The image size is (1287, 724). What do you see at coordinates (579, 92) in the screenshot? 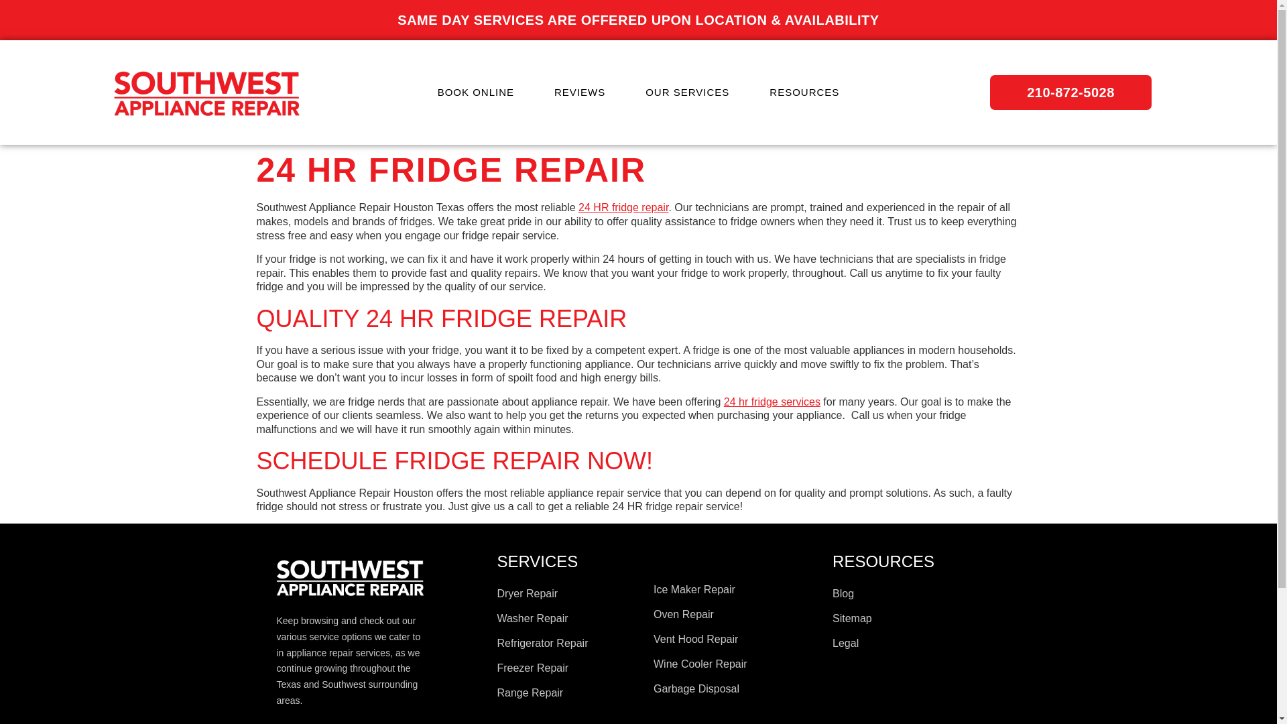
I see `REVIEWS` at bounding box center [579, 92].